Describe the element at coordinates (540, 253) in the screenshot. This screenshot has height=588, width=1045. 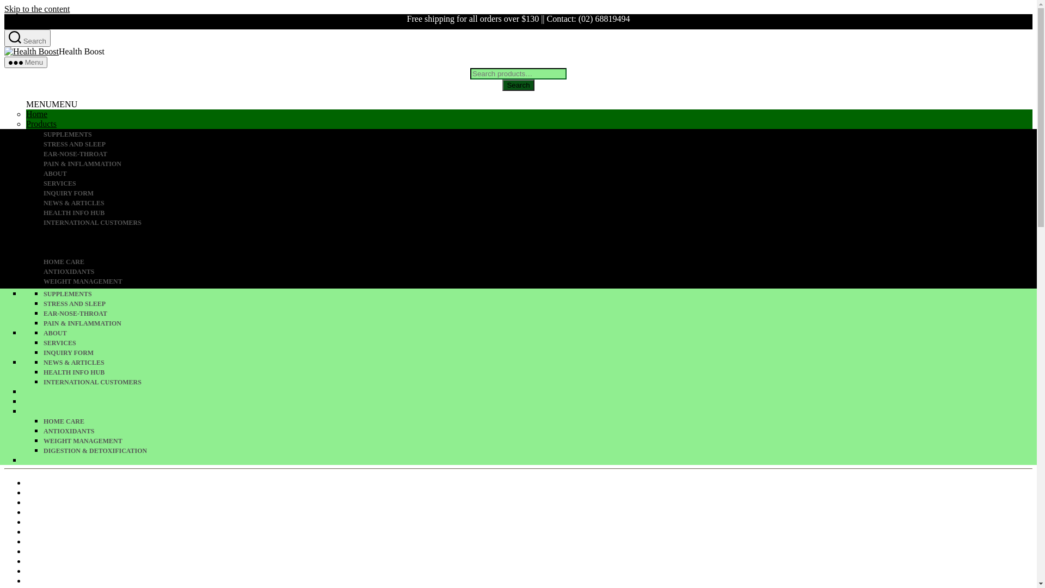
I see `SUGAR METABOLISM` at that location.